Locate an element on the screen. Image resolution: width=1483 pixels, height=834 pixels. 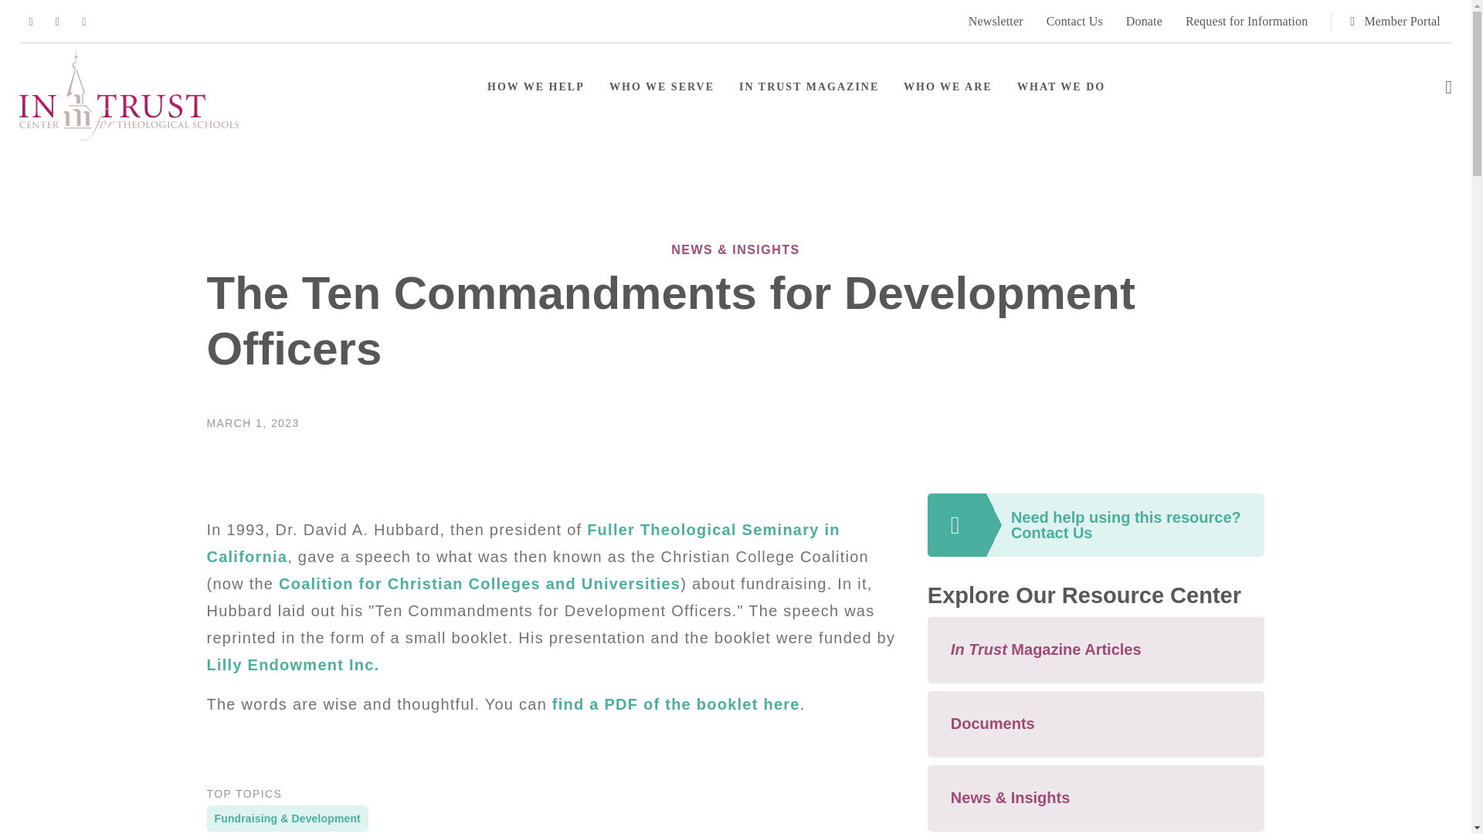
Donate is located at coordinates (1144, 21).